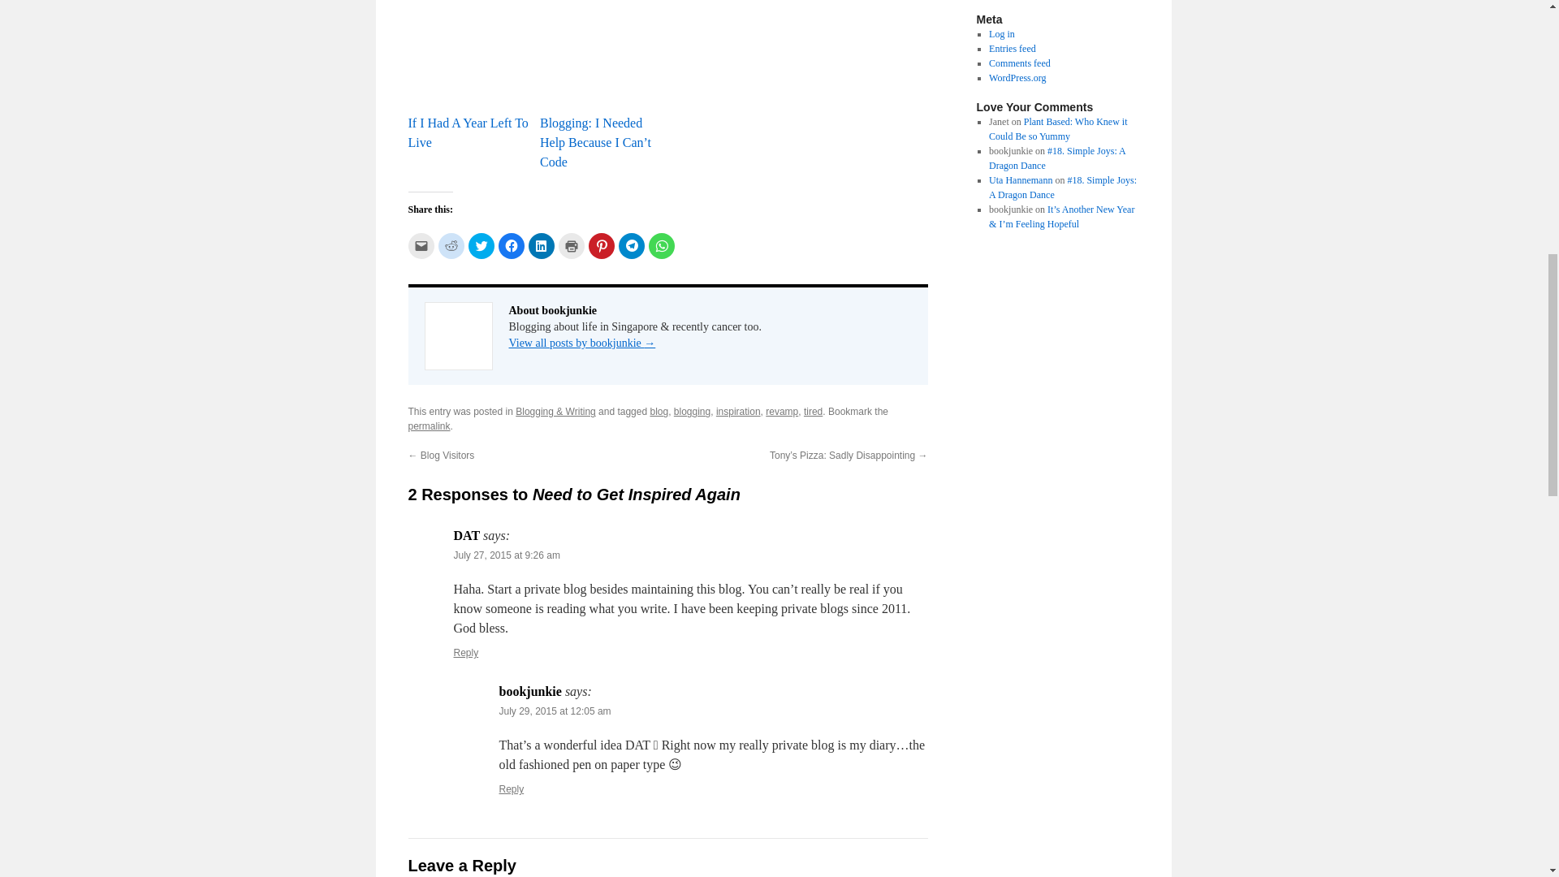 This screenshot has width=1559, height=877. I want to click on Click to share on Reddit, so click(451, 245).